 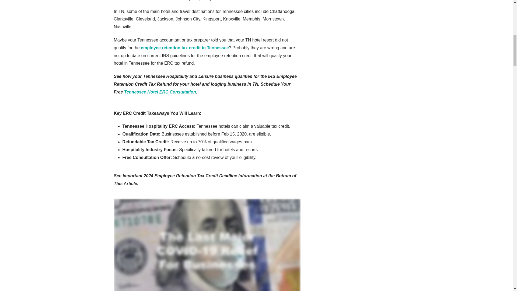 What do you see at coordinates (185, 47) in the screenshot?
I see `employee retention tax credit in Tennessee` at bounding box center [185, 47].